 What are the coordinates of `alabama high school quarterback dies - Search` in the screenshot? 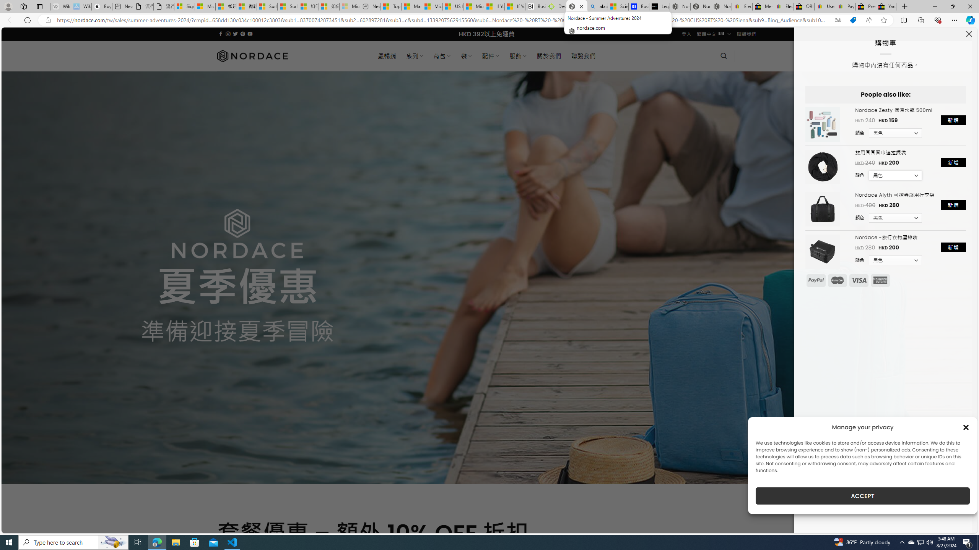 It's located at (597, 6).